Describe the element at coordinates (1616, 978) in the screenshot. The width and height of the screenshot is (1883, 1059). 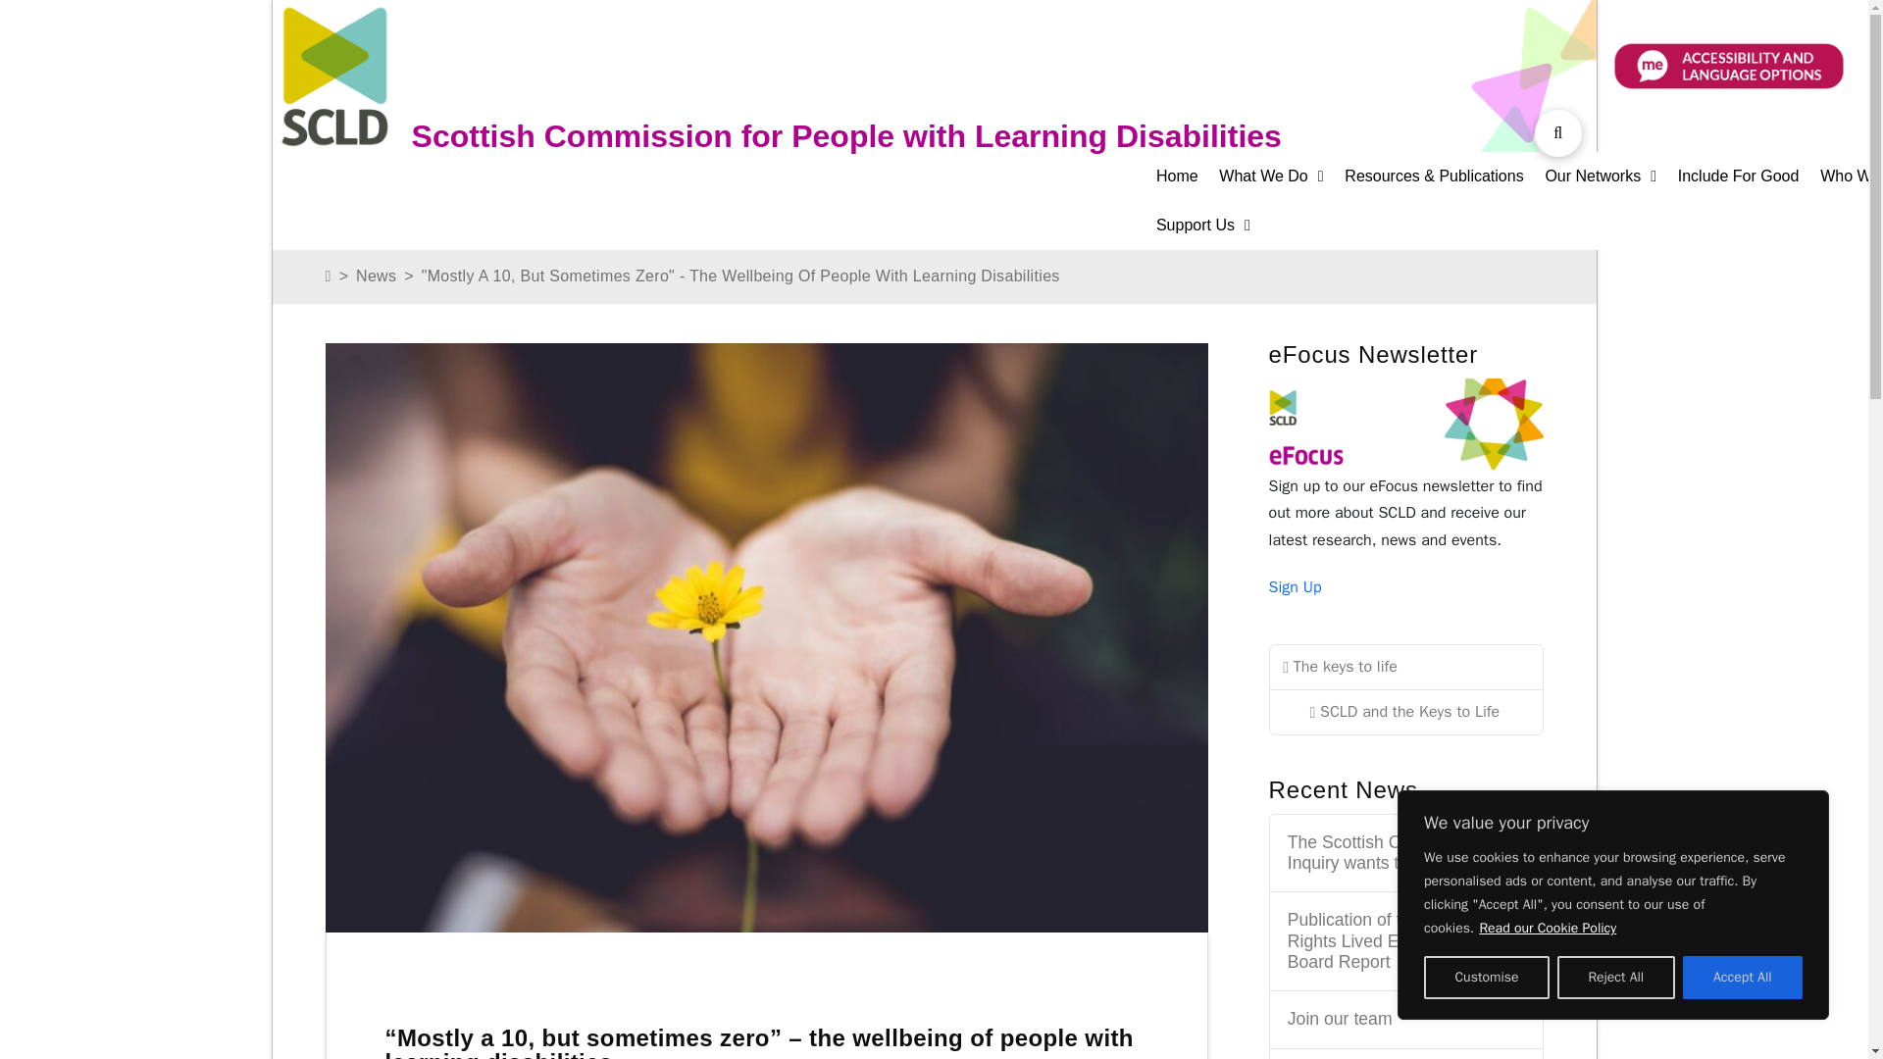
I see `Reject All` at that location.